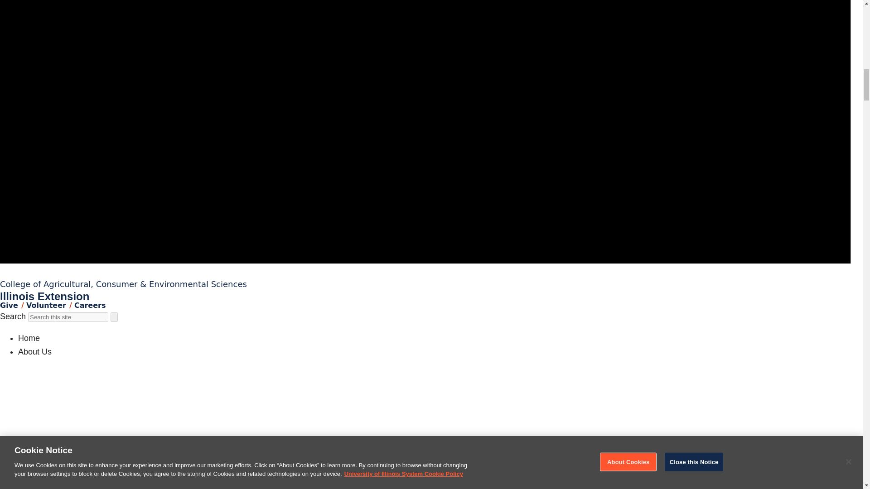 Image resolution: width=870 pixels, height=489 pixels. What do you see at coordinates (44, 296) in the screenshot?
I see `Illinois Extension` at bounding box center [44, 296].